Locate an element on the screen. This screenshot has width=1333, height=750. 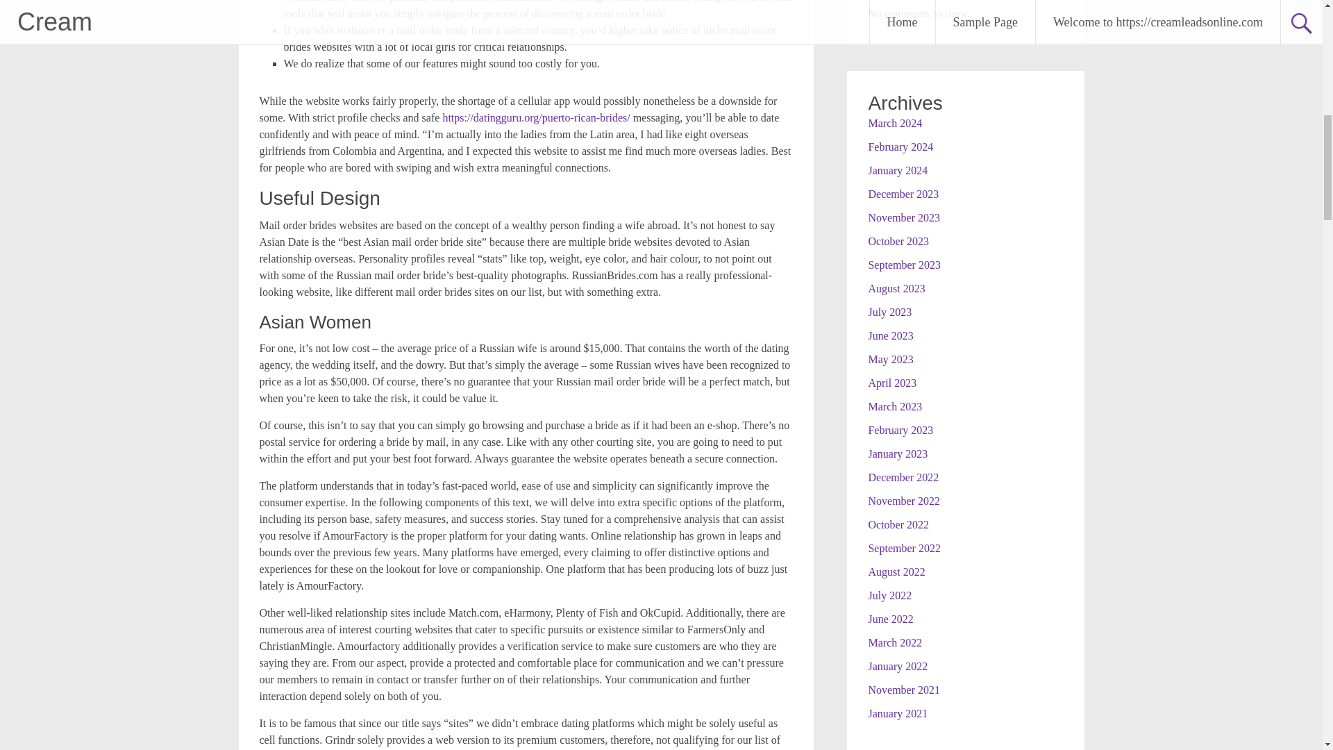
June 2023 is located at coordinates (890, 335).